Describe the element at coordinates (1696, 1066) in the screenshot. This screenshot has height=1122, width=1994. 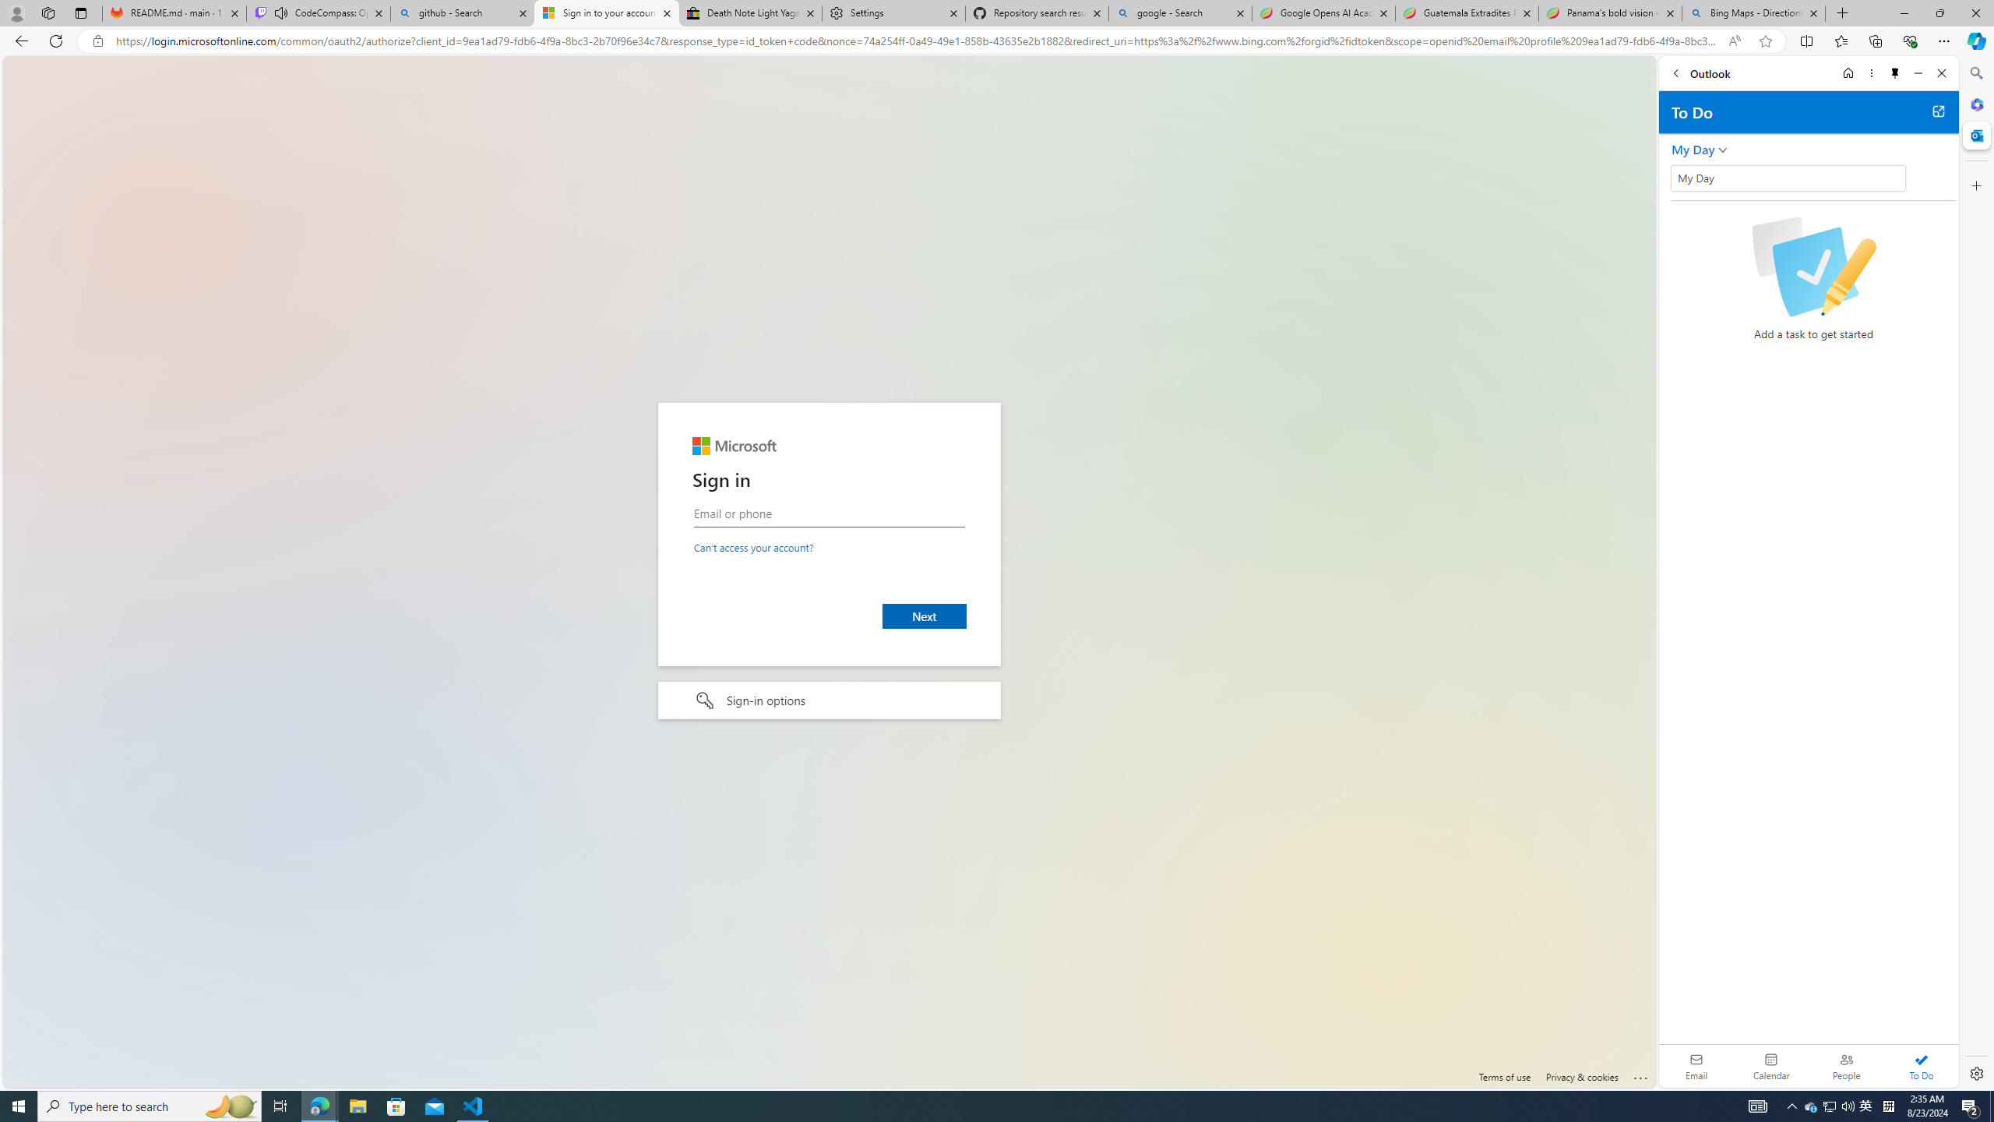
I see `Email` at that location.